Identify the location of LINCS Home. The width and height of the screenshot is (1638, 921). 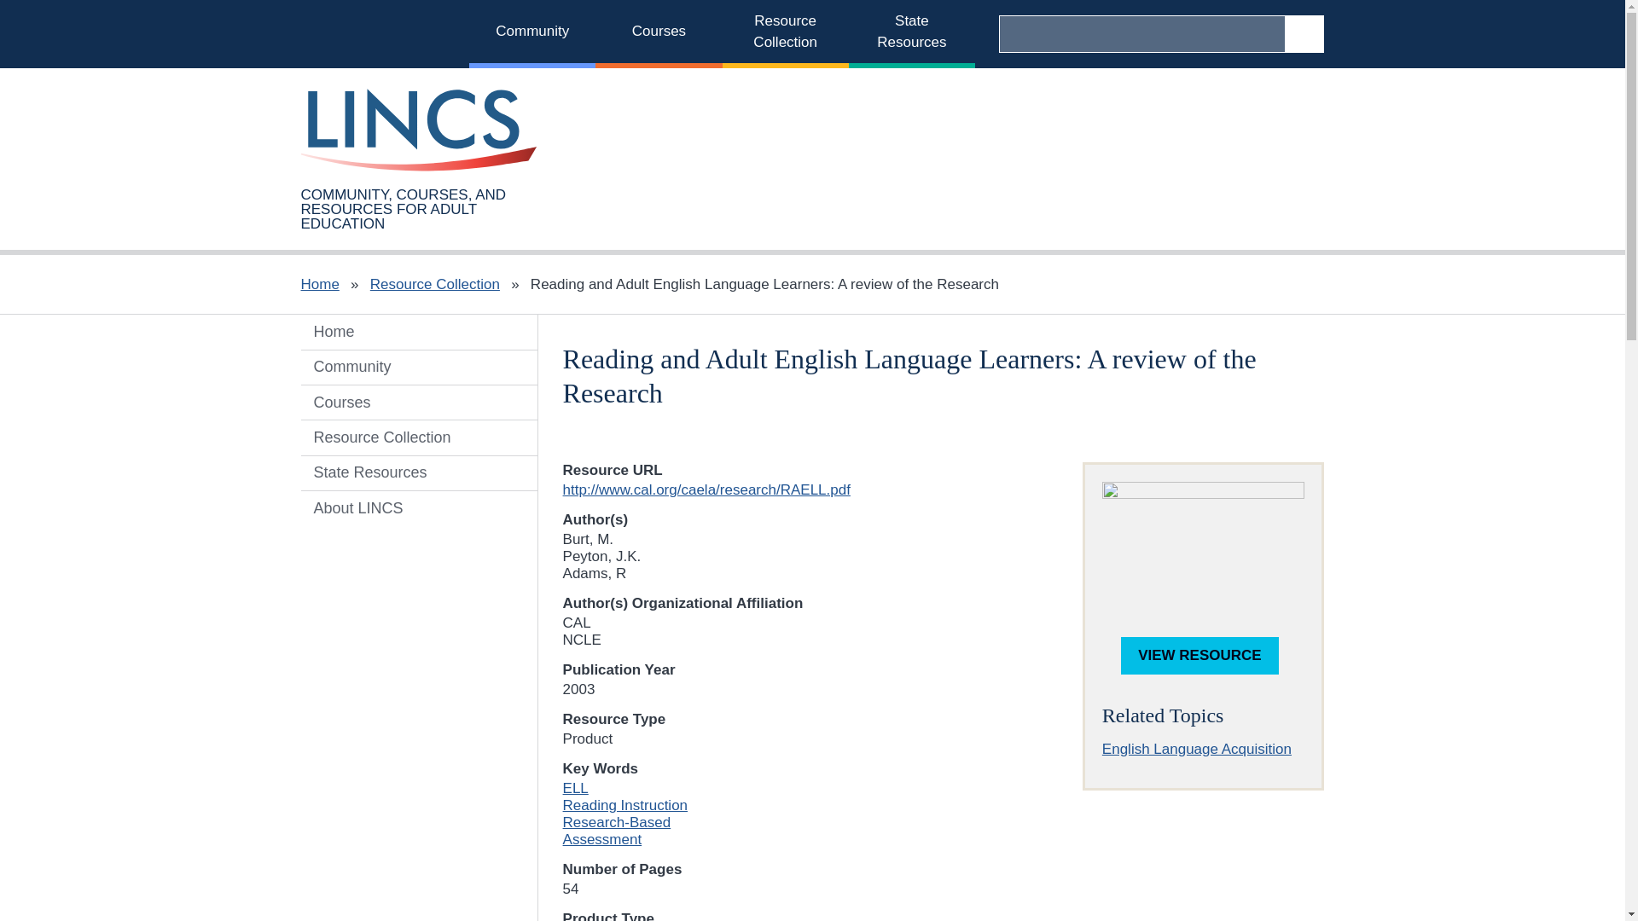
(375, 34).